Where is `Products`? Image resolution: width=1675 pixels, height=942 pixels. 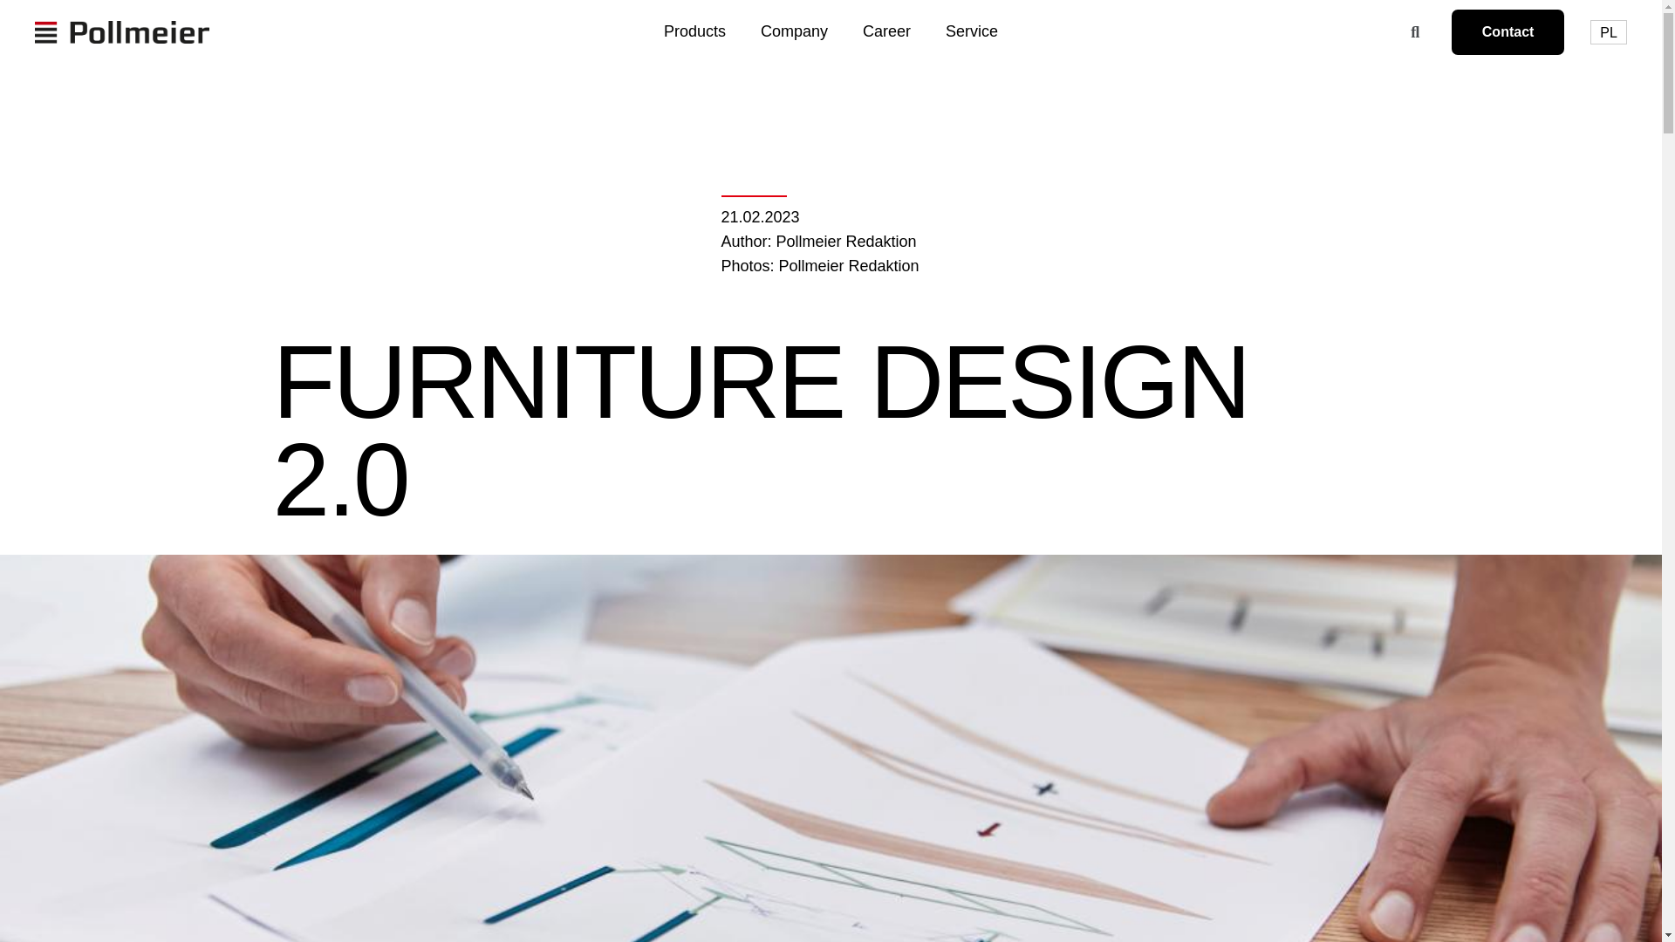
Products is located at coordinates (694, 31).